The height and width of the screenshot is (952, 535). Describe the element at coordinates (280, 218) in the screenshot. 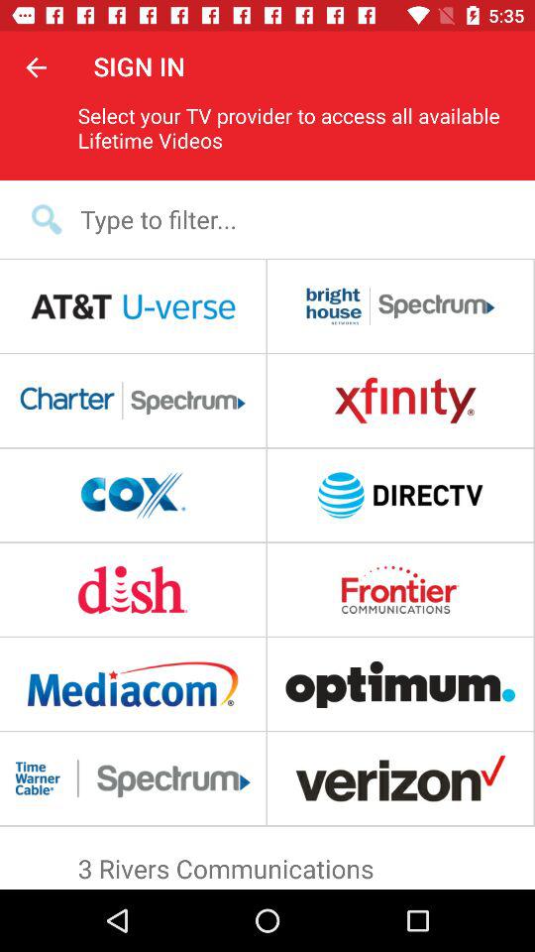

I see `press the icon below select your tv item` at that location.